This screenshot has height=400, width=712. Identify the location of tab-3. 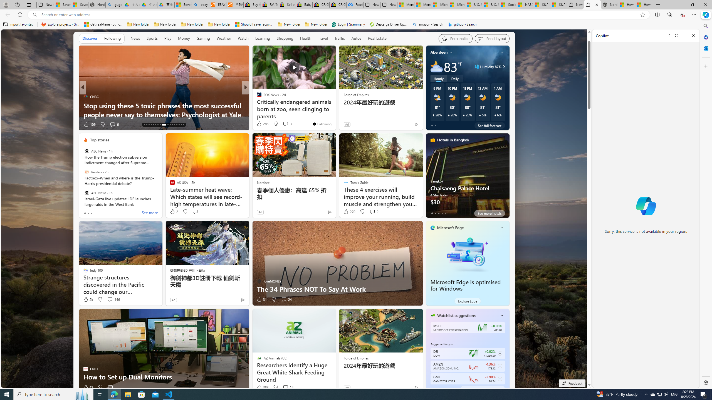
(442, 389).